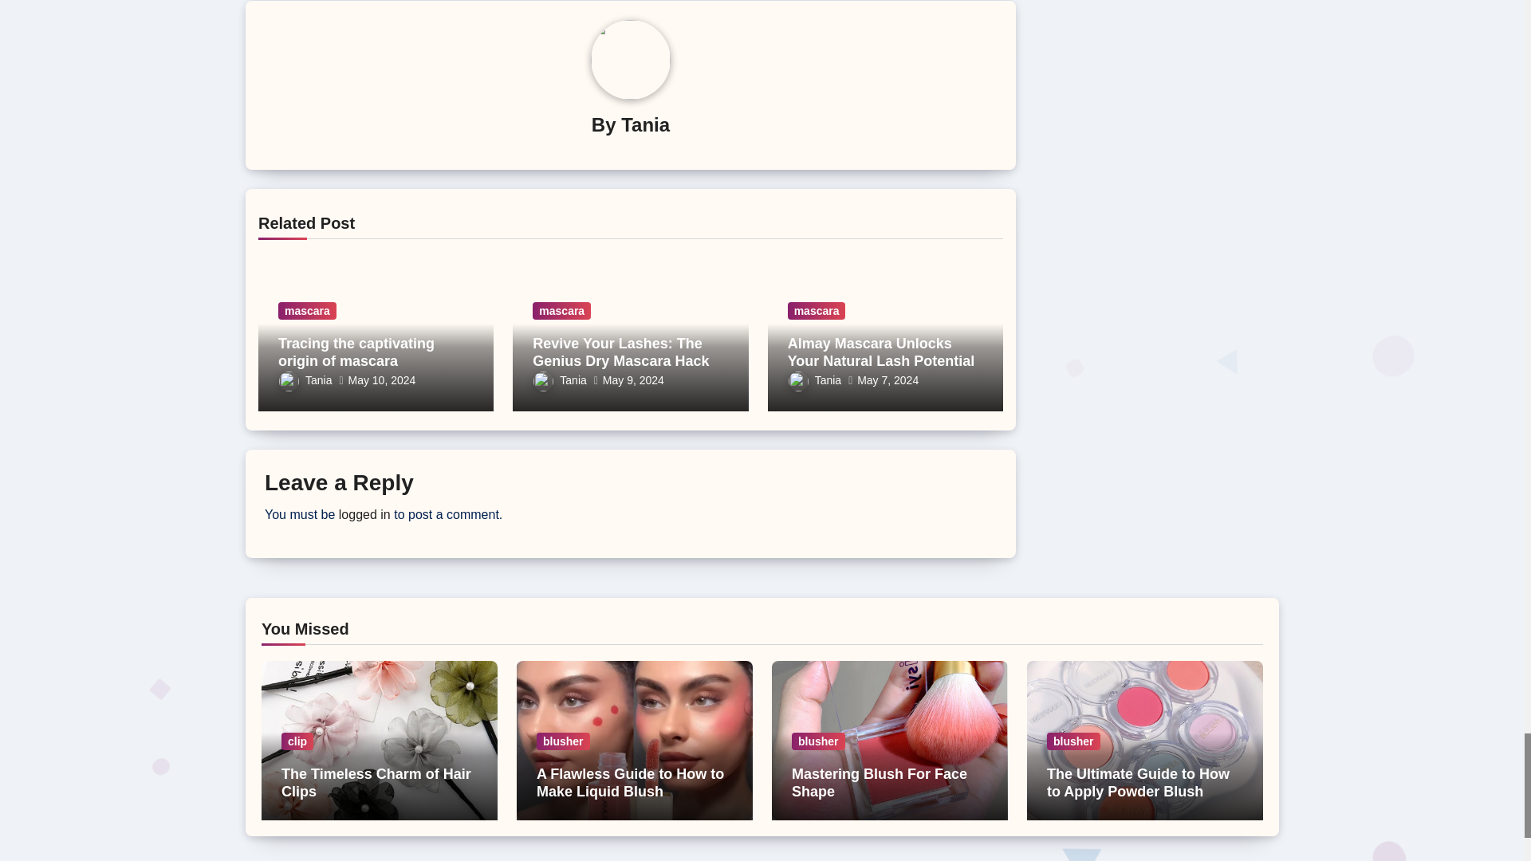 The height and width of the screenshot is (861, 1531). I want to click on Permalink to: Tracing the captivating origin of mascara, so click(356, 352).